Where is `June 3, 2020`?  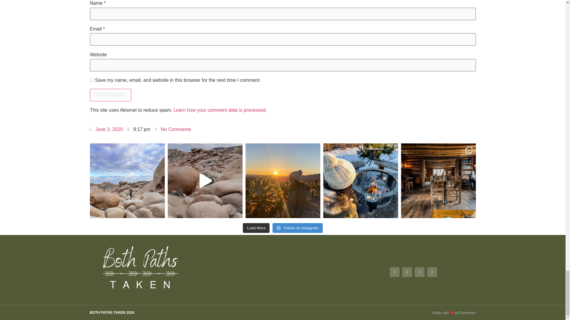 June 3, 2020 is located at coordinates (106, 129).